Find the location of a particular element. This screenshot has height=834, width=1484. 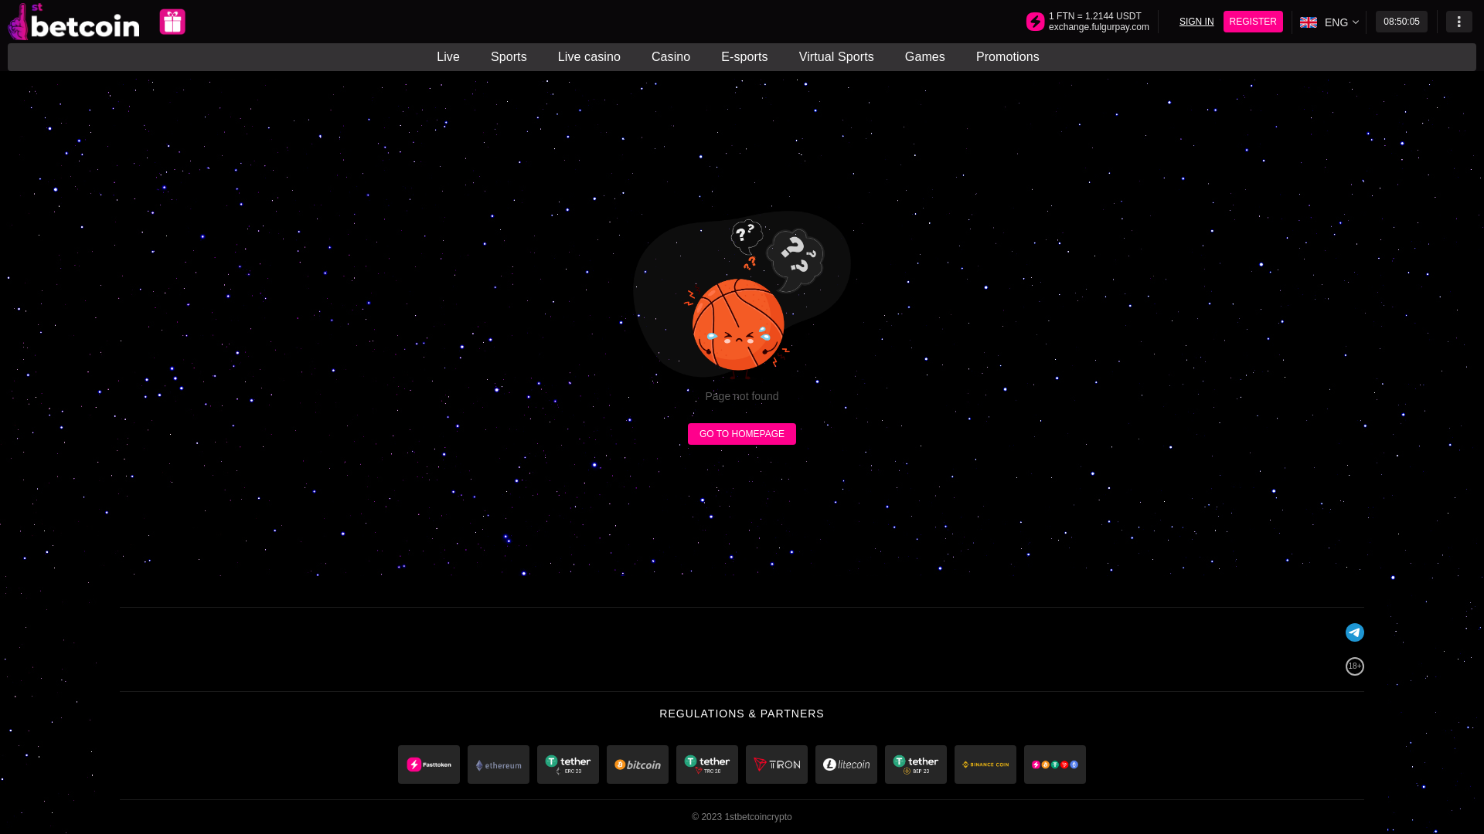

SIGN IN is located at coordinates (1196, 22).